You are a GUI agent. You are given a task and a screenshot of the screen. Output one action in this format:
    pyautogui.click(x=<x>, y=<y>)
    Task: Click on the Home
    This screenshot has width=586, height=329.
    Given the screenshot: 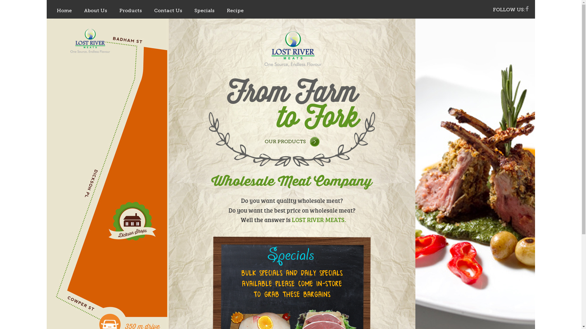 What is the action you would take?
    pyautogui.click(x=64, y=10)
    